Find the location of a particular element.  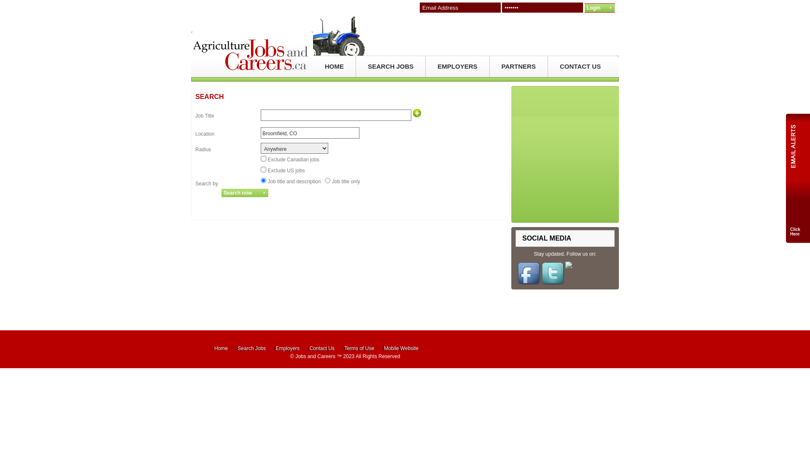

Jobs and Careers is located at coordinates (316, 356).